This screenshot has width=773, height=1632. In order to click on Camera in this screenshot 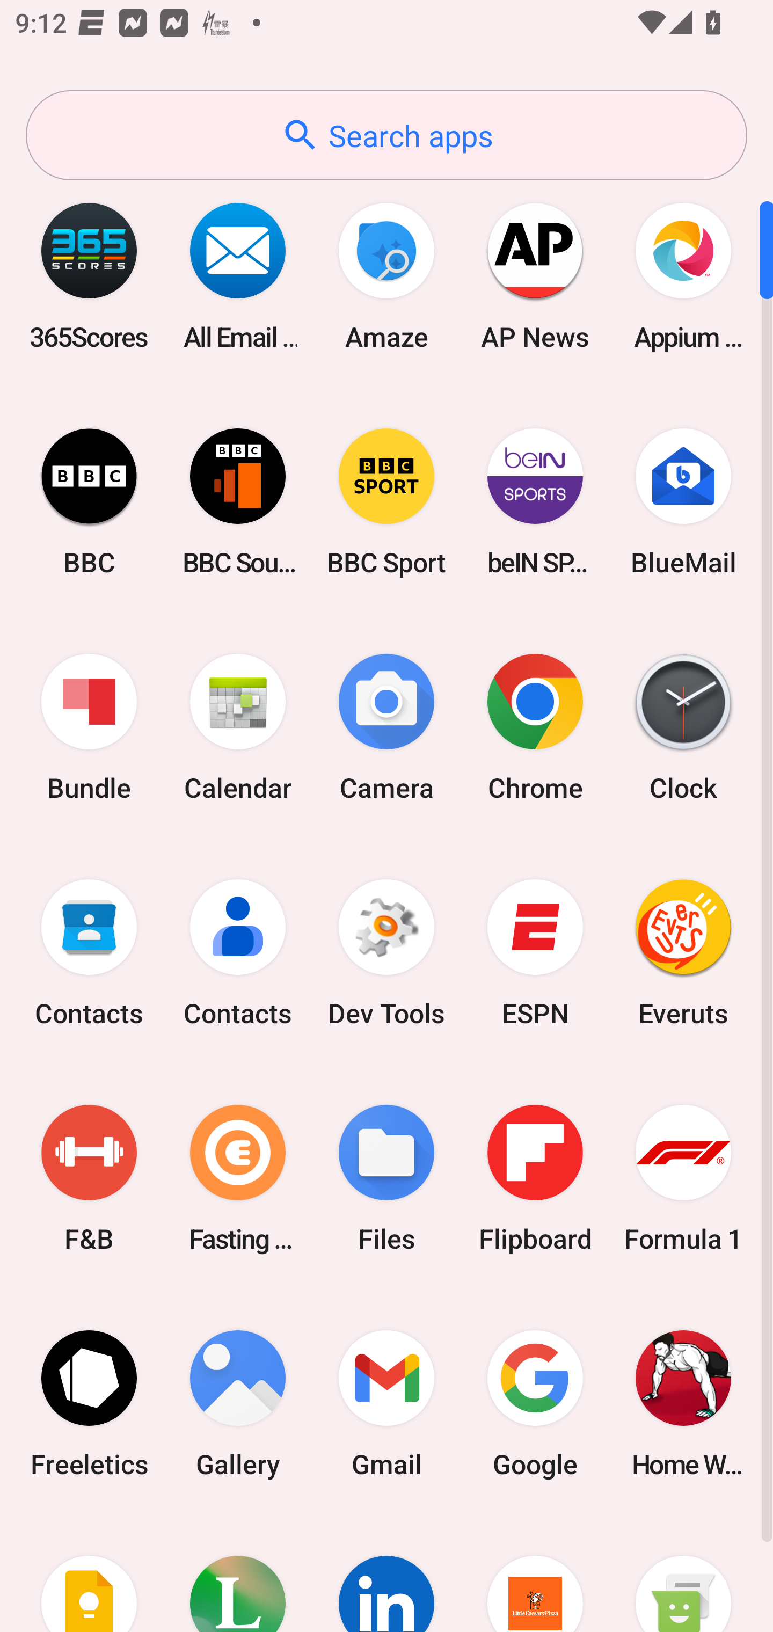, I will do `click(386, 728)`.